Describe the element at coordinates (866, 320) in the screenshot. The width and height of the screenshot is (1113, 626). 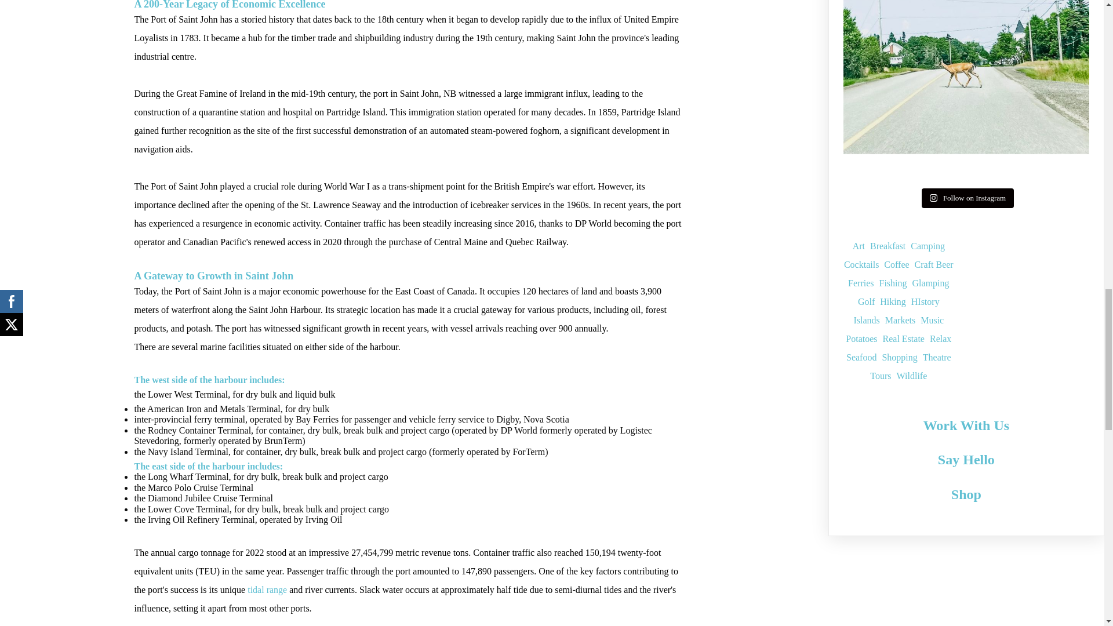
I see `Islands` at that location.